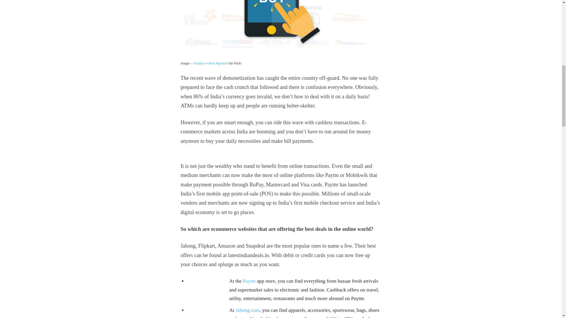 This screenshot has height=318, width=566. I want to click on Amit Agarwal, so click(218, 63).